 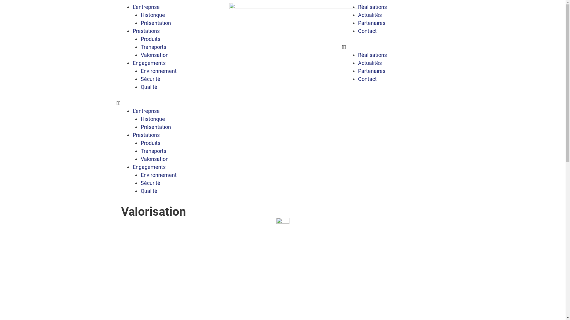 What do you see at coordinates (149, 63) in the screenshot?
I see `Engagements` at bounding box center [149, 63].